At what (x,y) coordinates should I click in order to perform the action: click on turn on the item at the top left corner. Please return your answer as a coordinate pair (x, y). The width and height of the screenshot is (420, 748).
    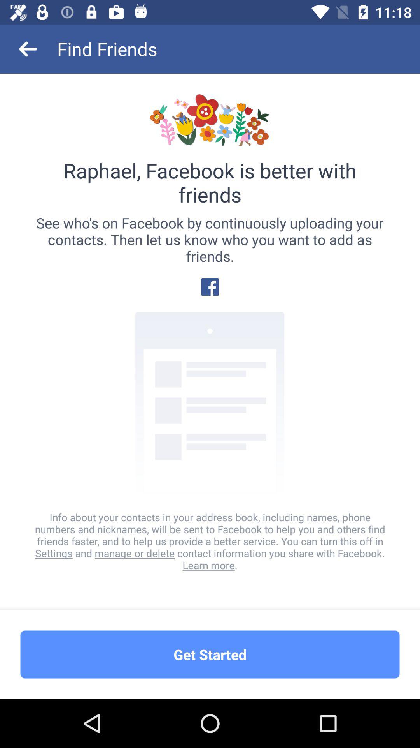
    Looking at the image, I should click on (28, 49).